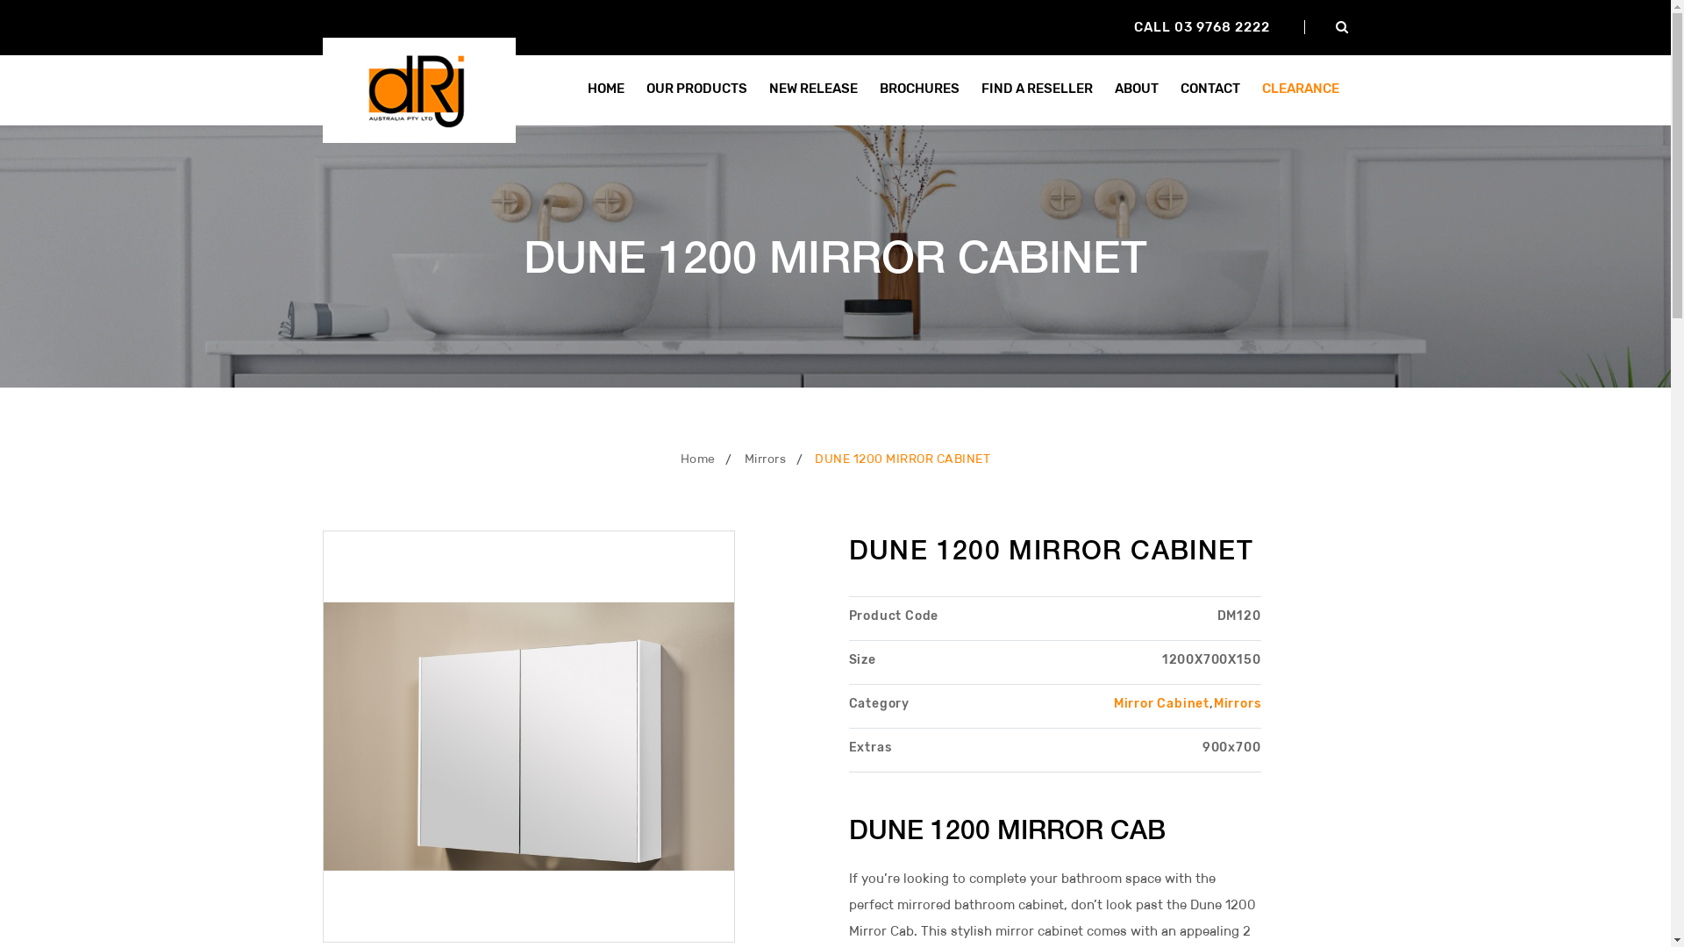  I want to click on Mirrors, so click(1238, 703).